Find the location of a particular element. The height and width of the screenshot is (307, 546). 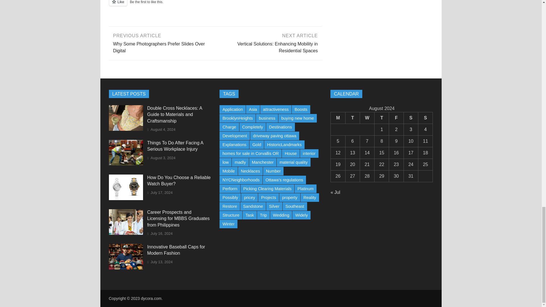

Thursday is located at coordinates (382, 118).